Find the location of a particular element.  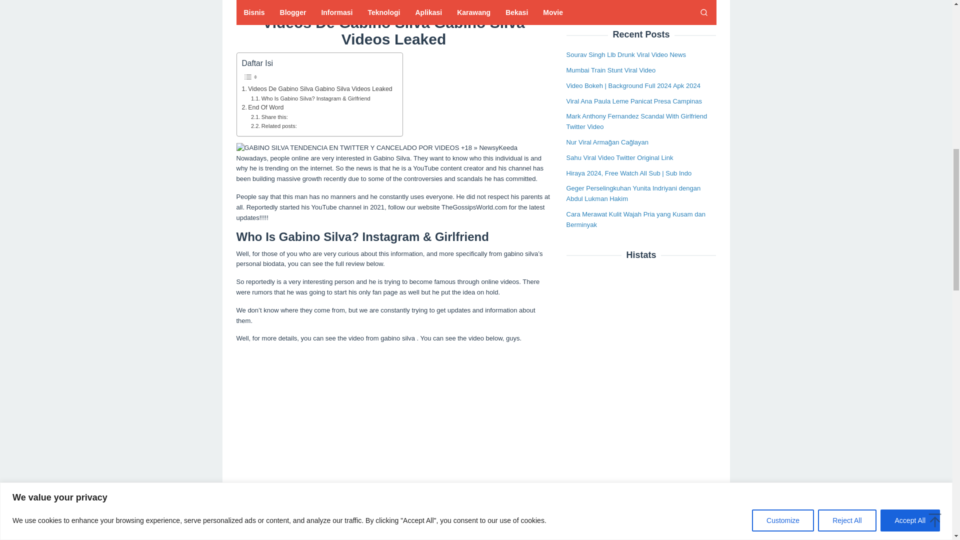

Share this: is located at coordinates (269, 117).